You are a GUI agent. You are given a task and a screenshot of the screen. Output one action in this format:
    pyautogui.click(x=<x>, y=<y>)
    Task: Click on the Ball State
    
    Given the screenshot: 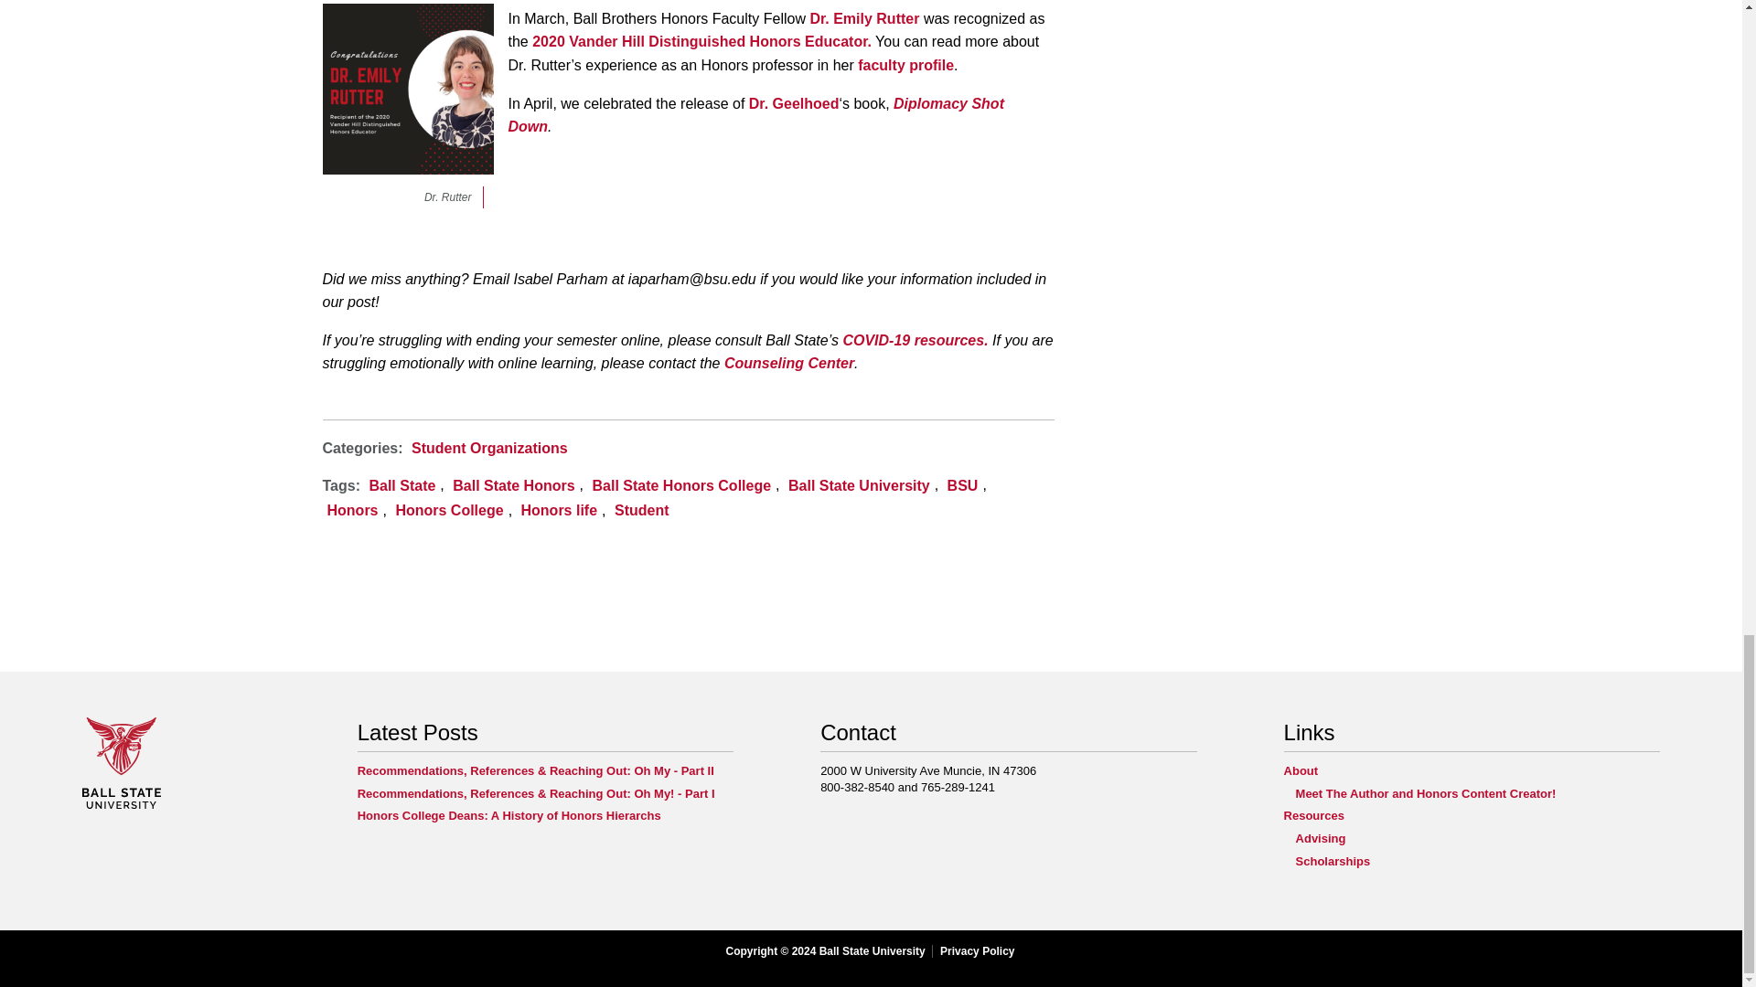 What is the action you would take?
    pyautogui.click(x=402, y=485)
    